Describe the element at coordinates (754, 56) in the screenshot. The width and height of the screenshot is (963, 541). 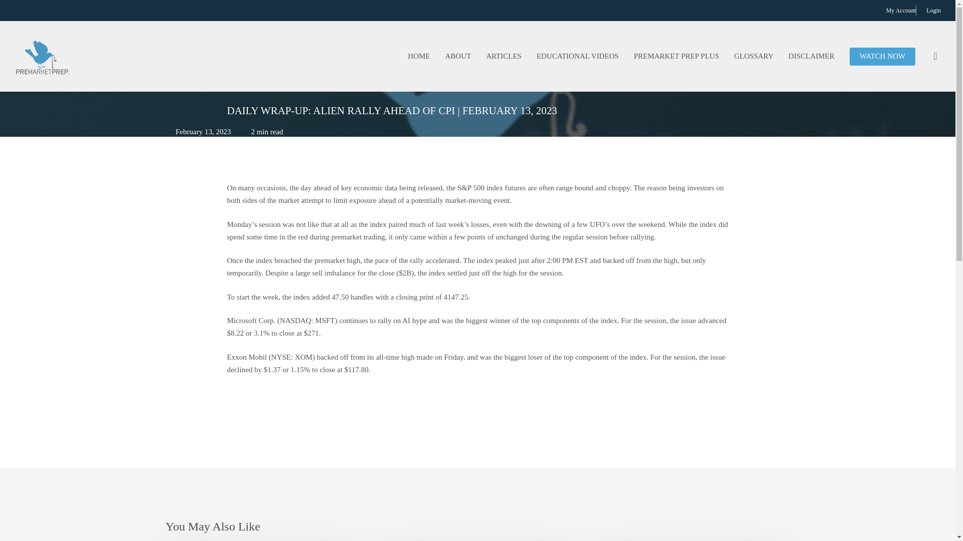
I see `GLOSSARY` at that location.